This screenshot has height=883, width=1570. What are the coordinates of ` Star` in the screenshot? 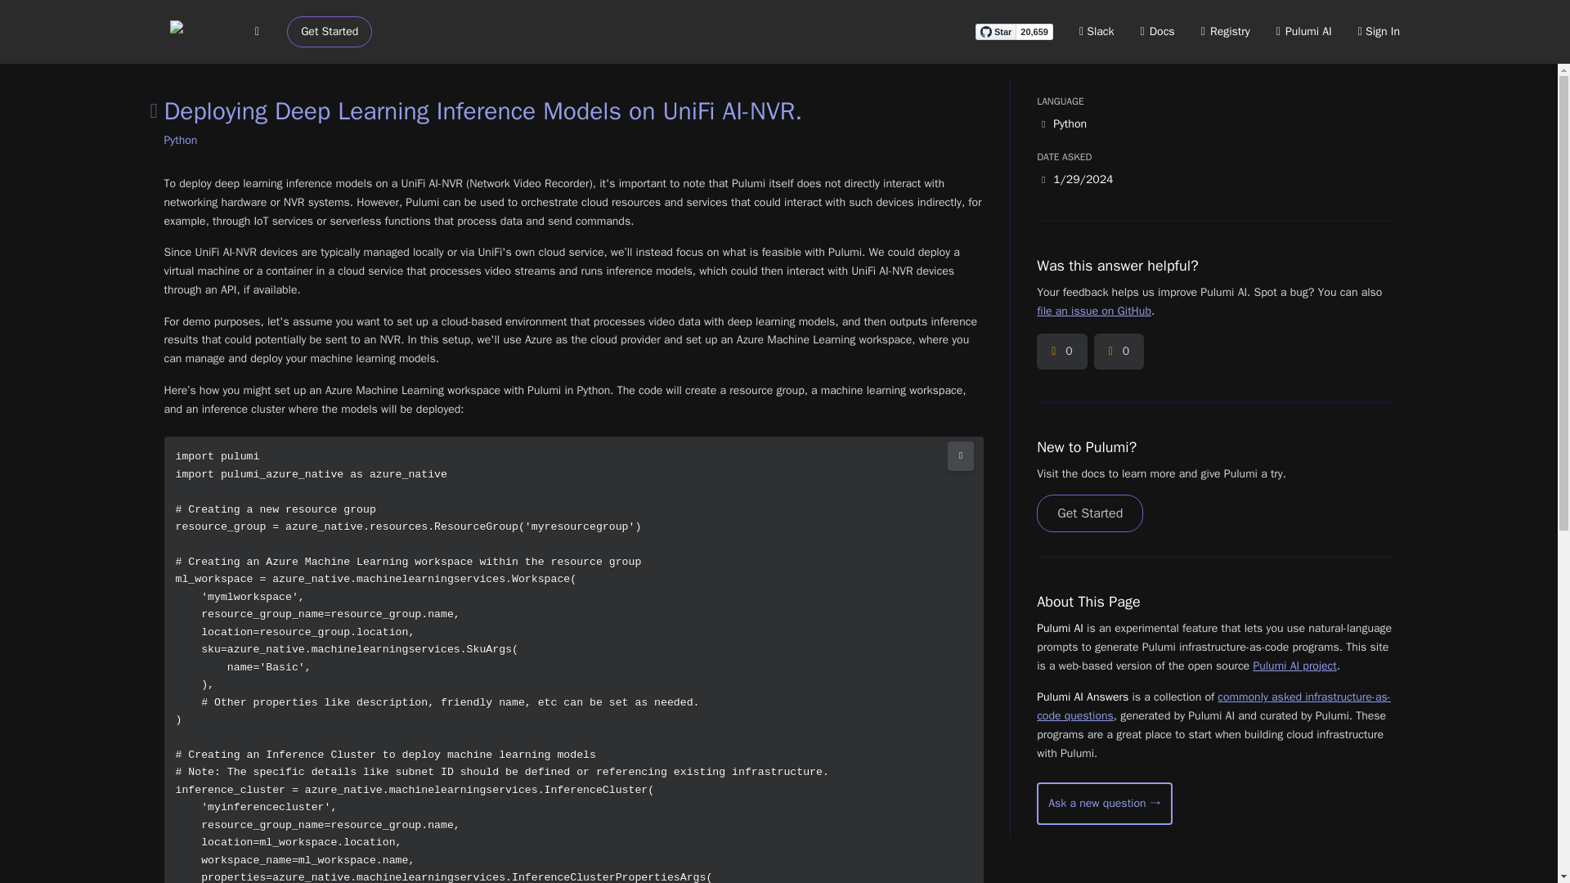 It's located at (995, 31).